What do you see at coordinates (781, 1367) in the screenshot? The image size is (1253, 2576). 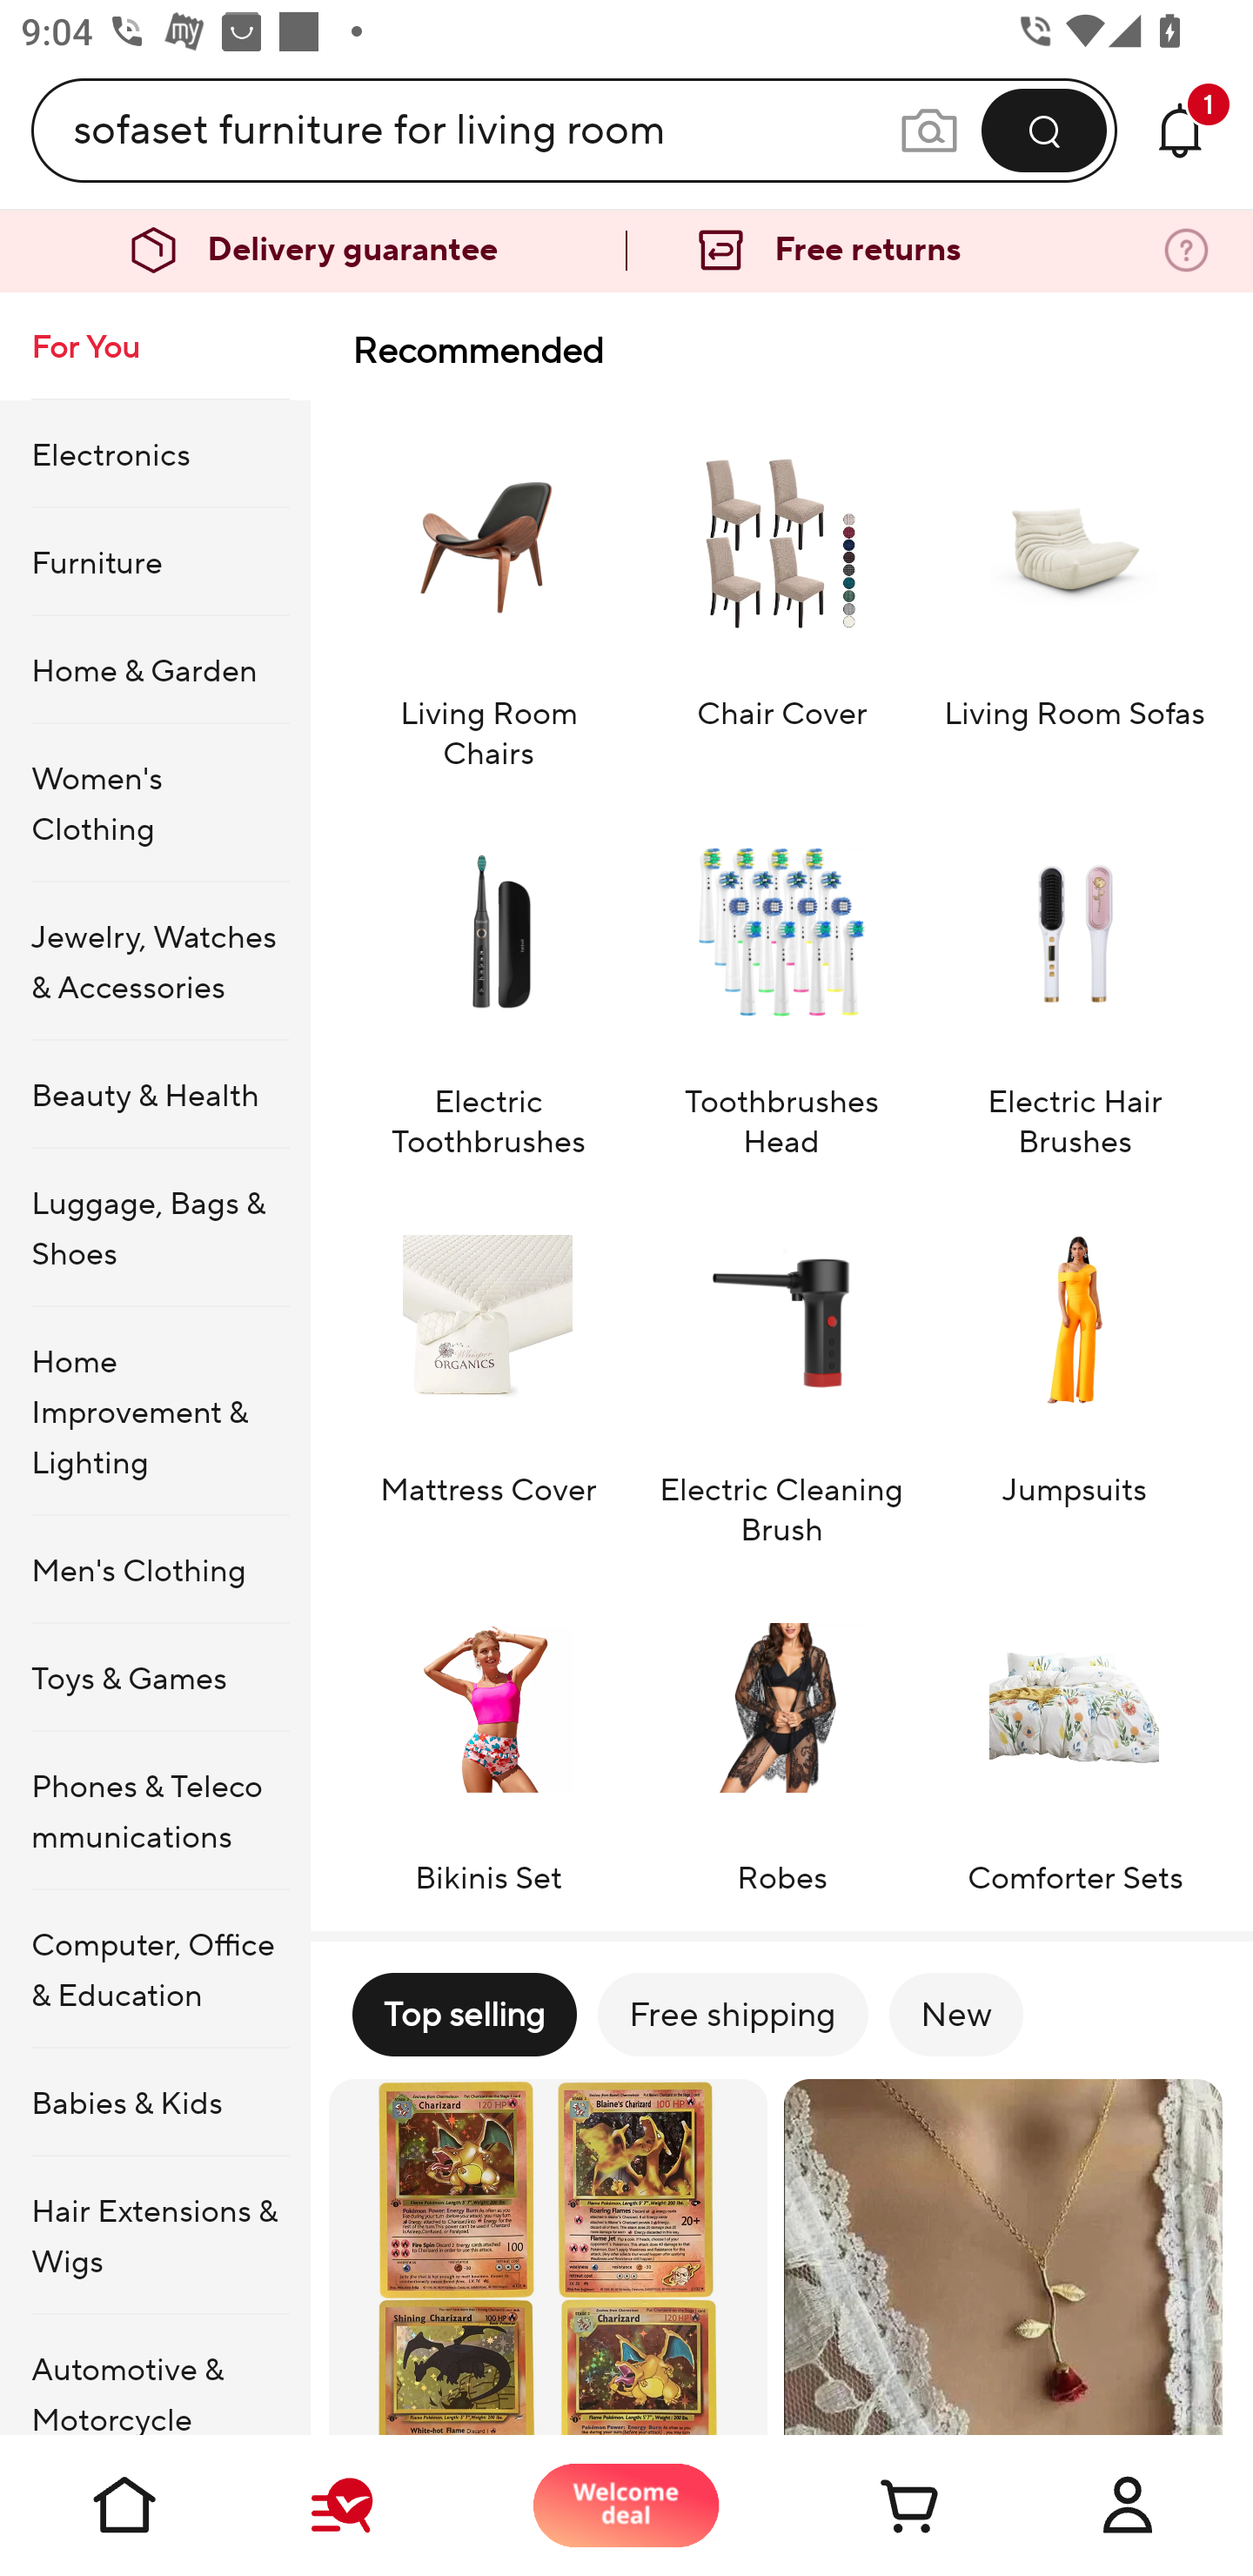 I see `Electric Cleaning Brush` at bounding box center [781, 1367].